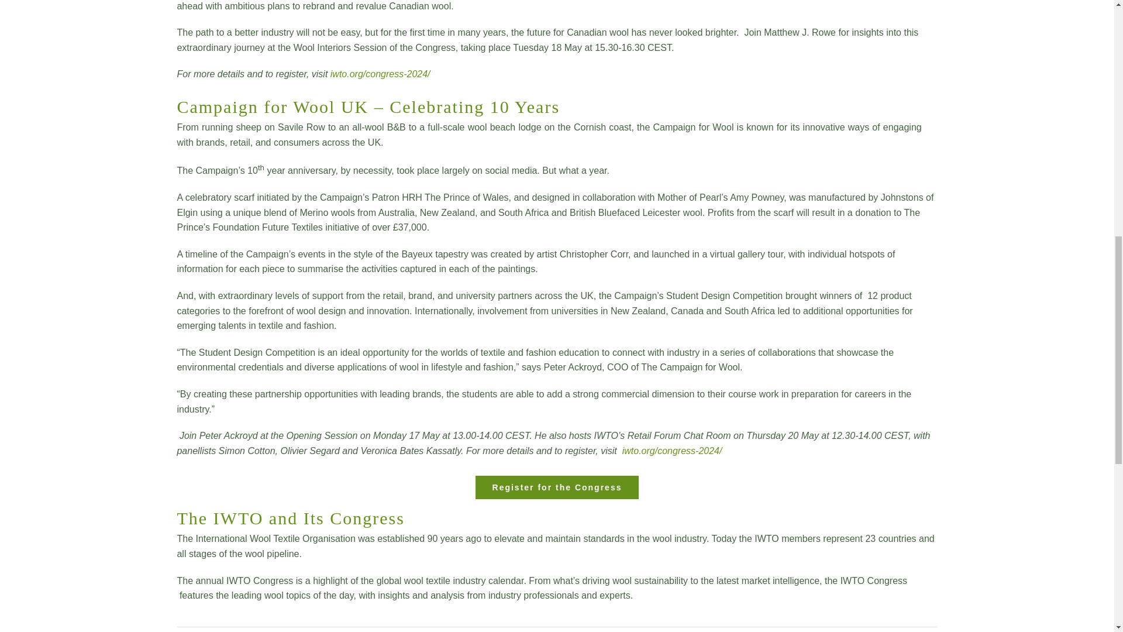  Describe the element at coordinates (557, 487) in the screenshot. I see `Register for the Congress` at that location.